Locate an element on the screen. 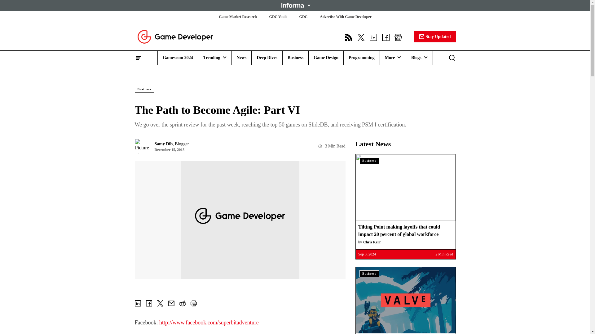  Game Market Research is located at coordinates (237, 17).